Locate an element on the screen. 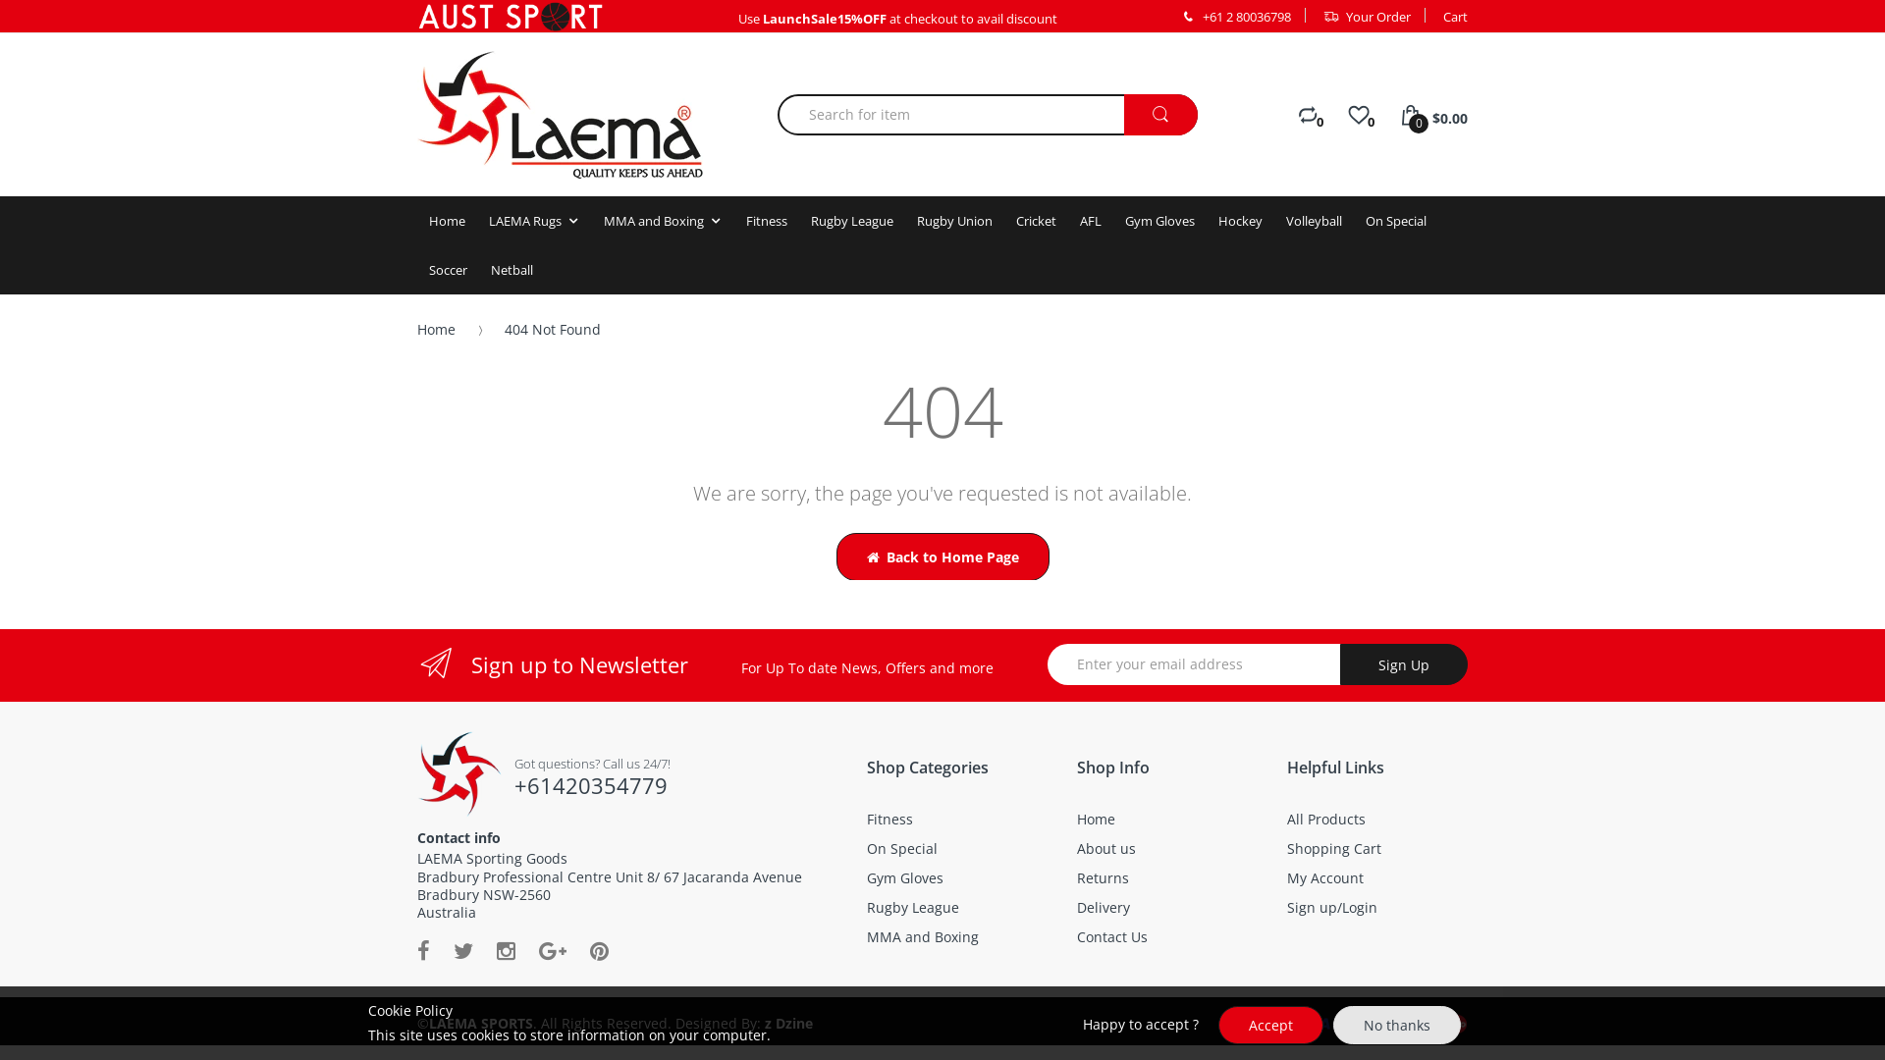 Image resolution: width=1885 pixels, height=1060 pixels. LAEMA SPORTS is located at coordinates (459, 768).